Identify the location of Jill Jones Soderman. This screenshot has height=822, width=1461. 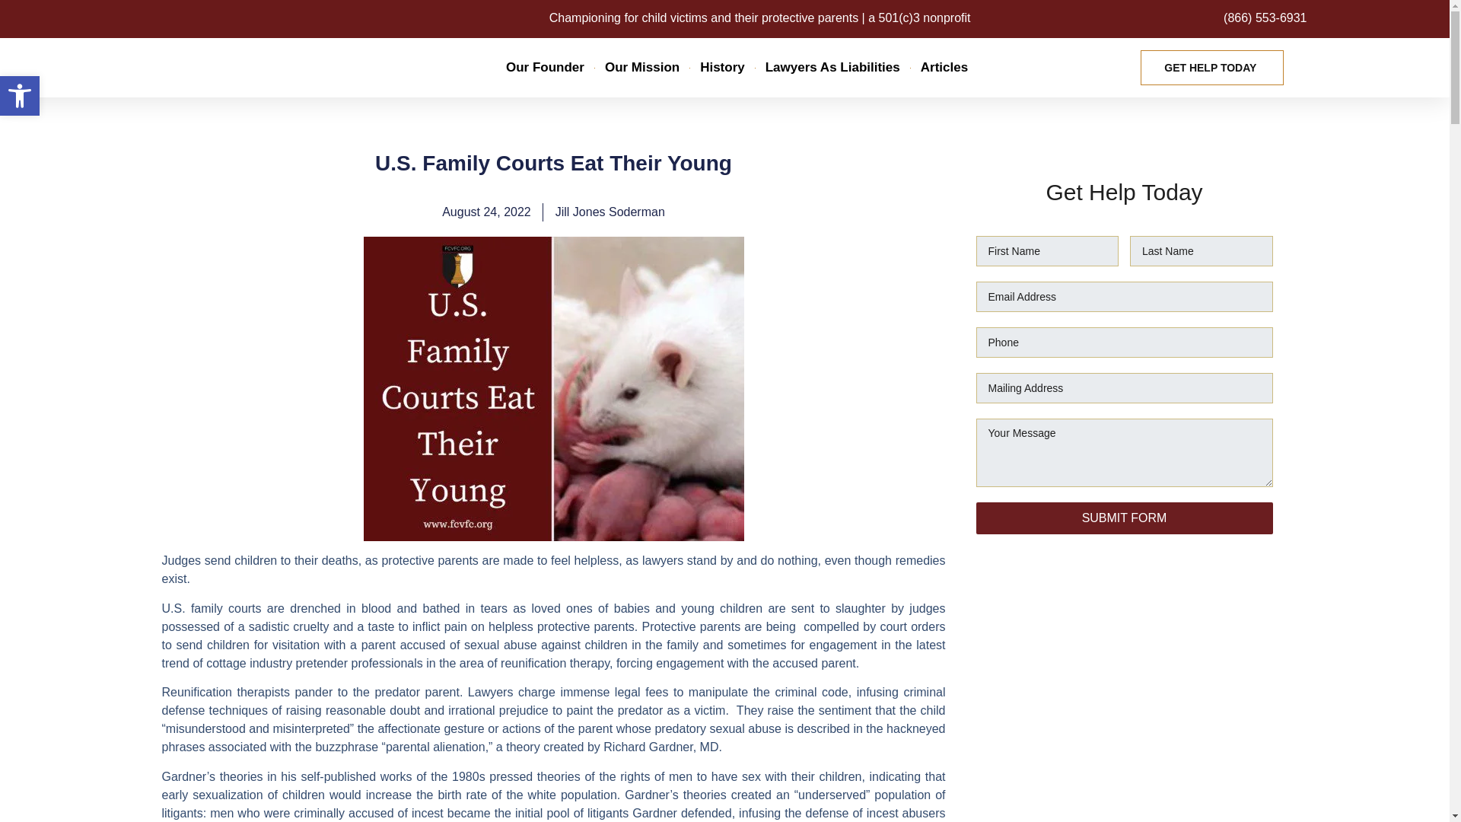
(610, 212).